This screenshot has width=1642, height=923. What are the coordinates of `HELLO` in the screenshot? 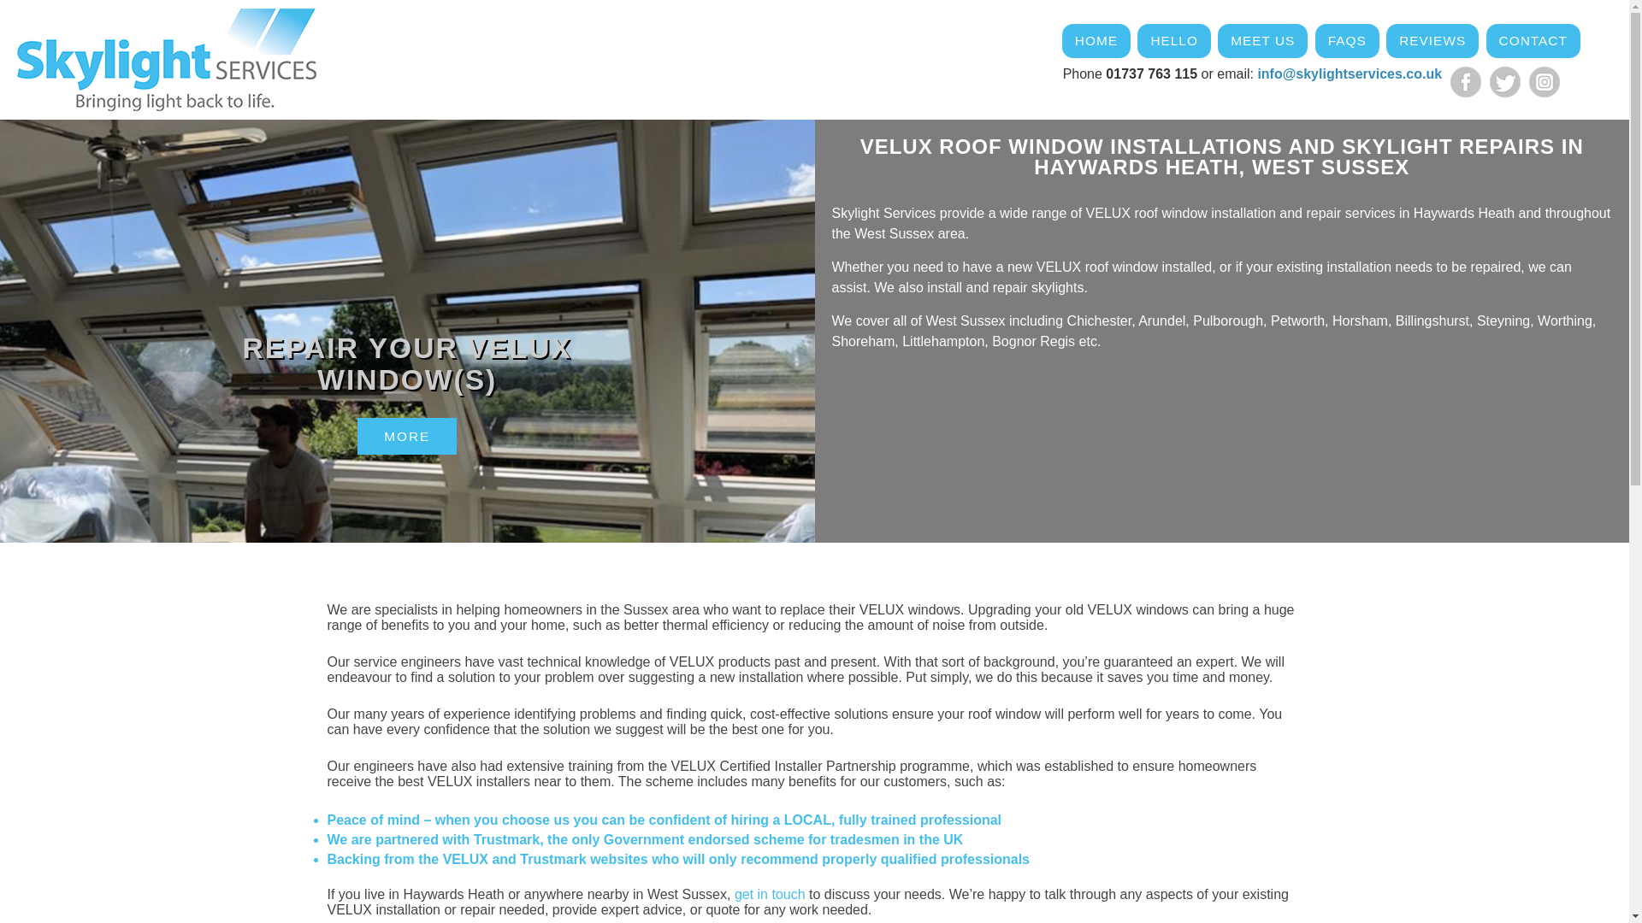 It's located at (1173, 41).